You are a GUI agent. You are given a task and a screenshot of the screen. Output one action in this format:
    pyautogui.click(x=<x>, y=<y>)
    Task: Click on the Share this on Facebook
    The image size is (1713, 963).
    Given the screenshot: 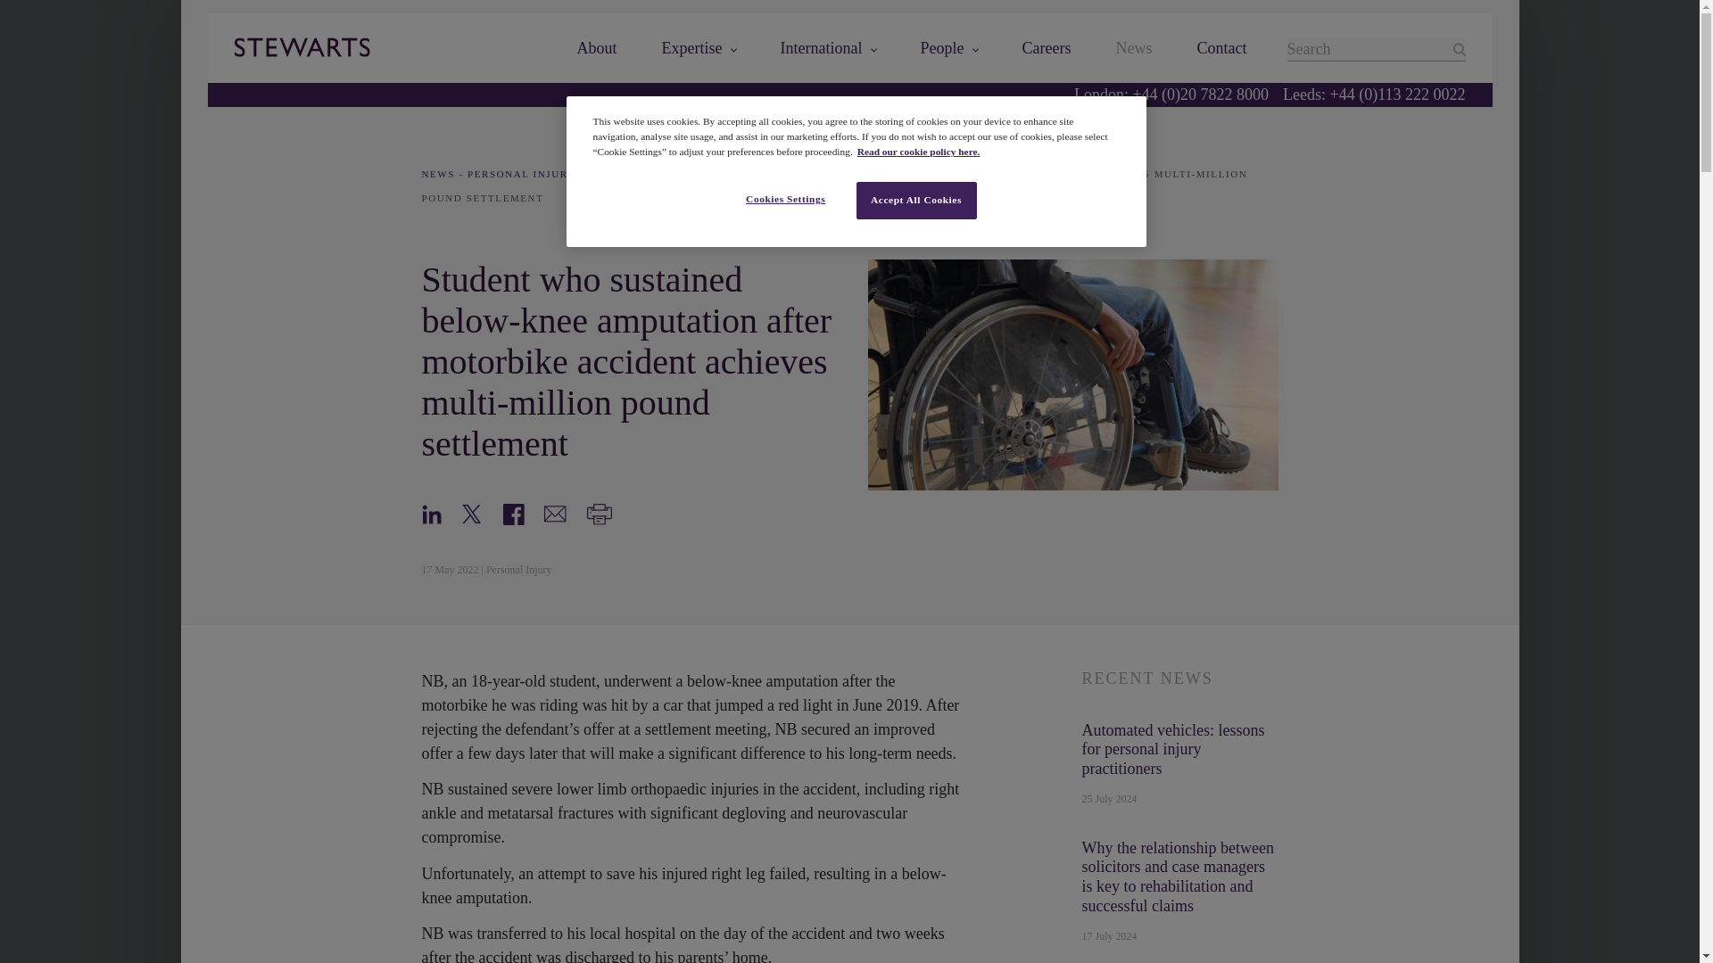 What is the action you would take?
    pyautogui.click(x=514, y=512)
    